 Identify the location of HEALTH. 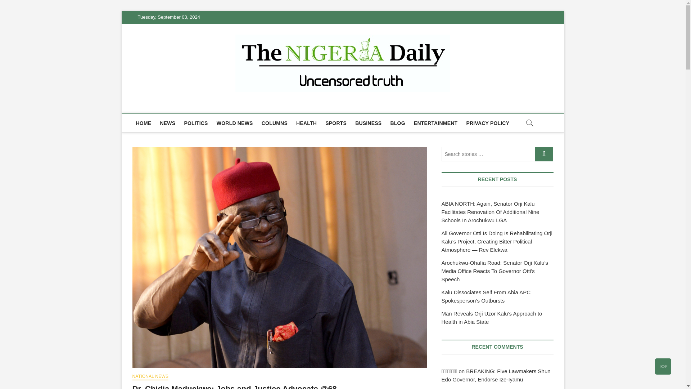
(306, 123).